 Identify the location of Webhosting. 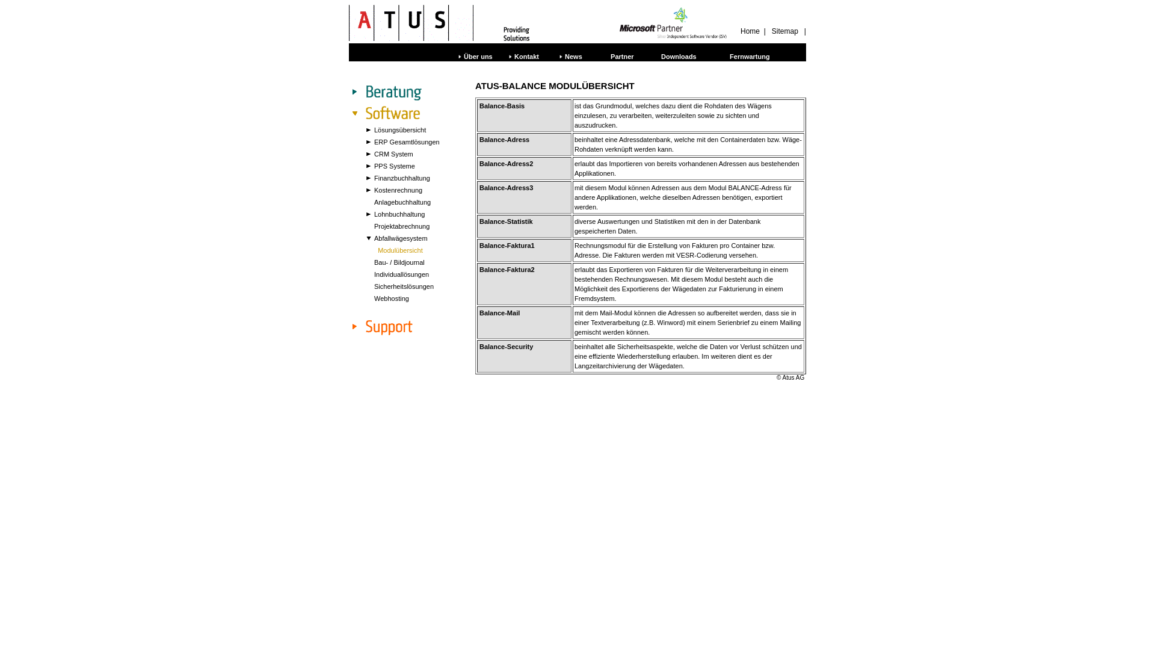
(392, 299).